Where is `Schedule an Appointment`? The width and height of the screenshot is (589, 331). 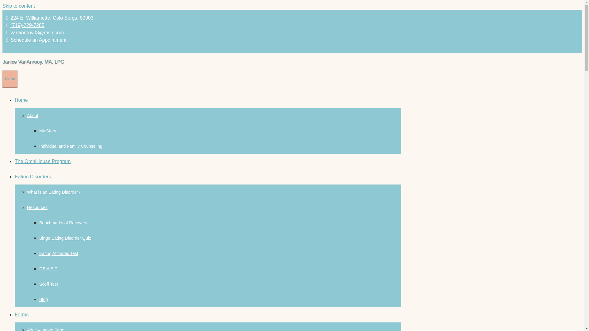
Schedule an Appointment is located at coordinates (38, 40).